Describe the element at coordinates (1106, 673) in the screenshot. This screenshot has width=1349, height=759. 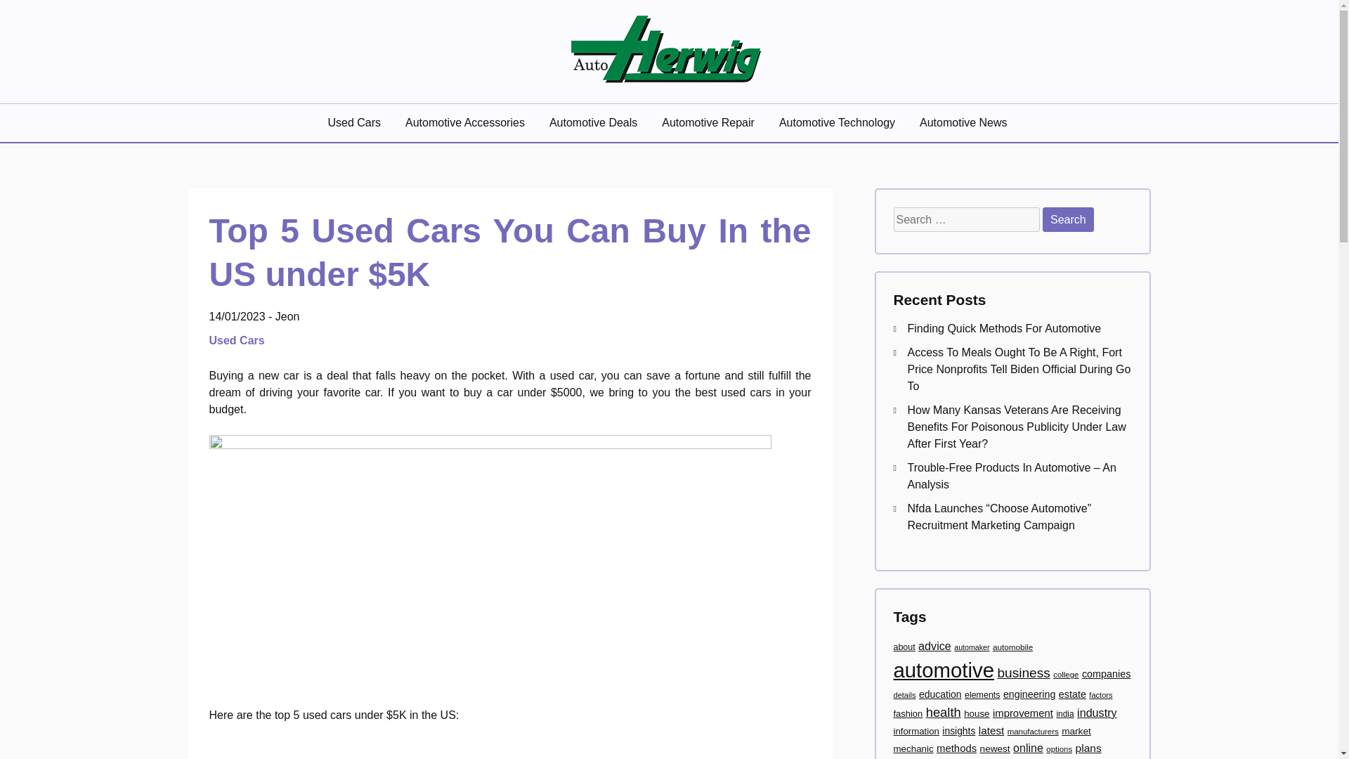
I see `companies` at that location.